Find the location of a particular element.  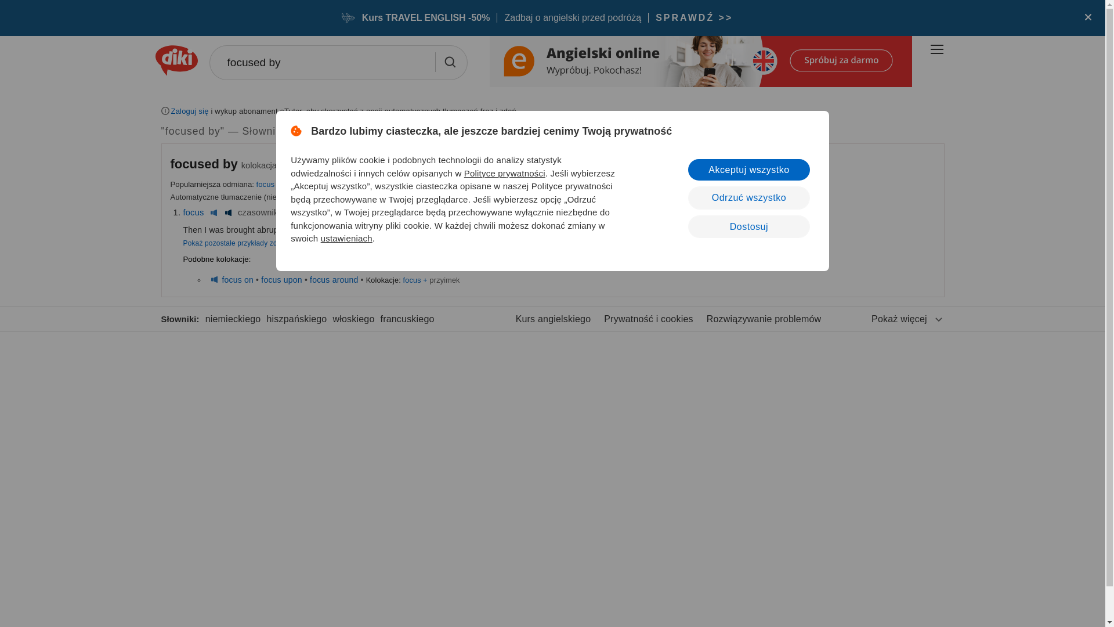

focused by is located at coordinates (204, 164).